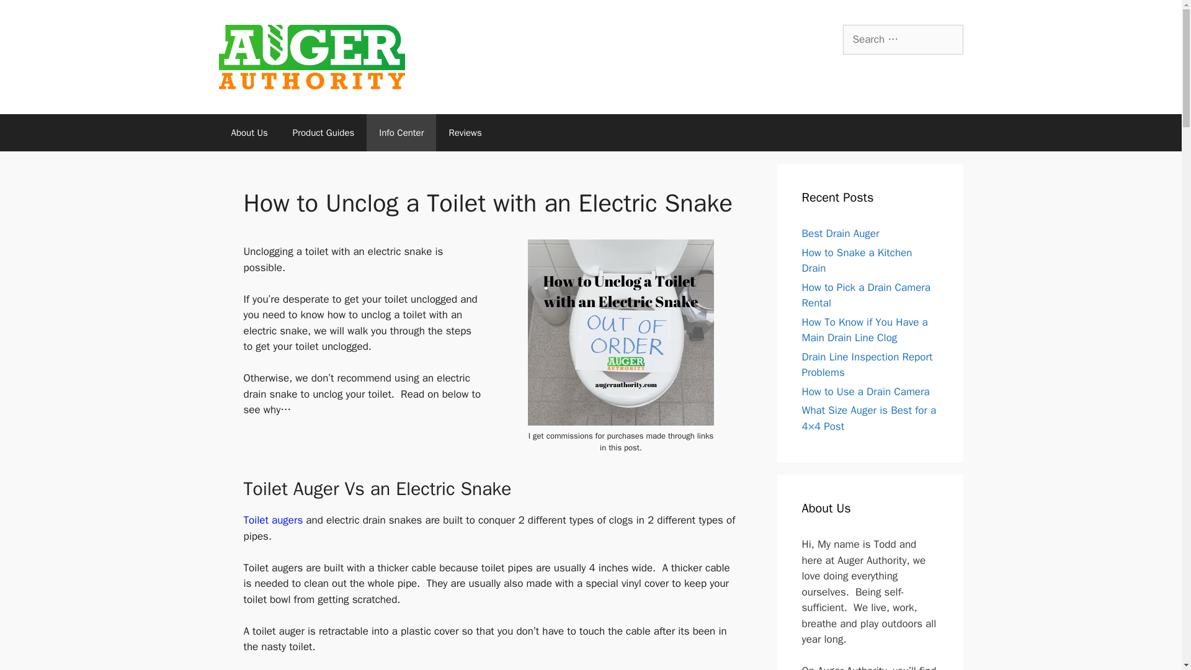  Describe the element at coordinates (620, 332) in the screenshot. I see `how to unclog a toilet with an electric snake` at that location.